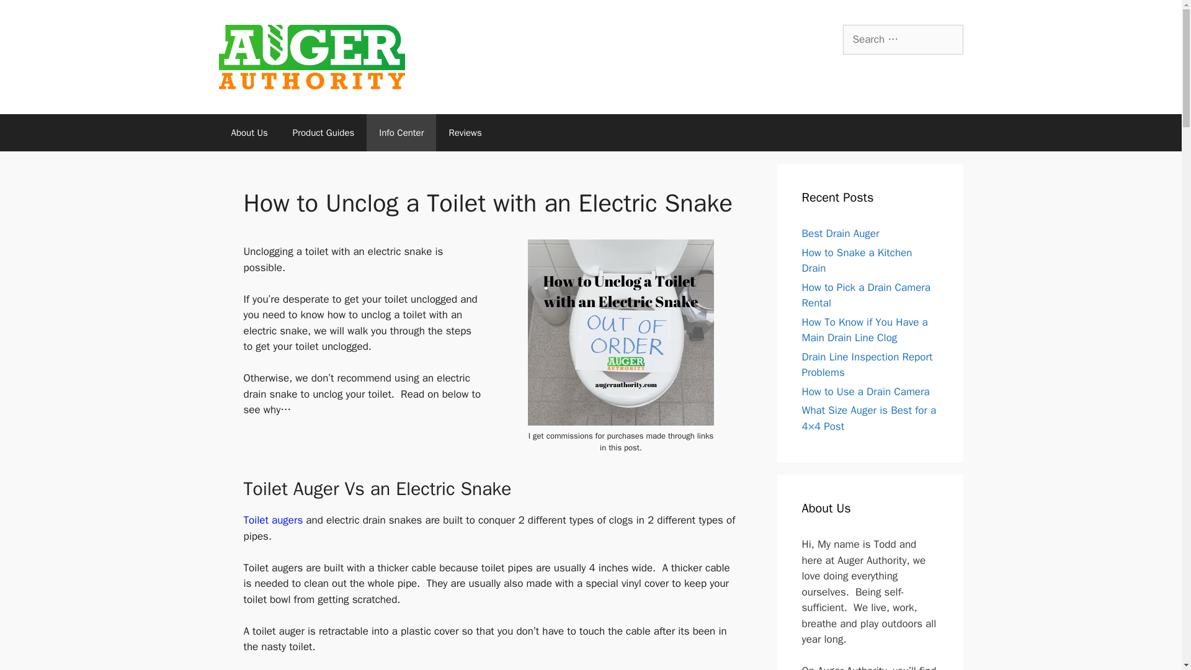  Describe the element at coordinates (620, 332) in the screenshot. I see `how to unclog a toilet with an electric snake` at that location.